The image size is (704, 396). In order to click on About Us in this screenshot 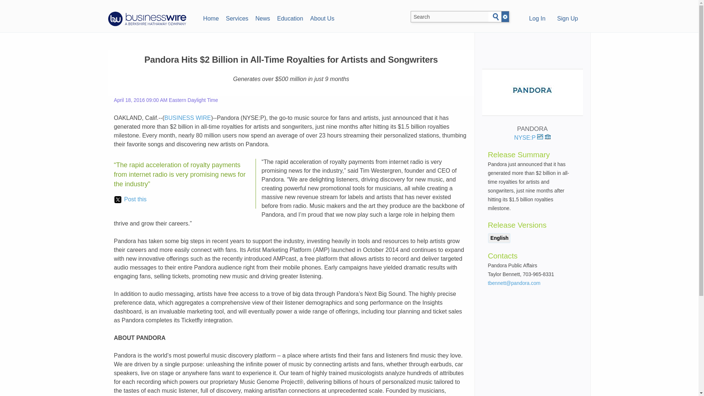, I will do `click(322, 18)`.